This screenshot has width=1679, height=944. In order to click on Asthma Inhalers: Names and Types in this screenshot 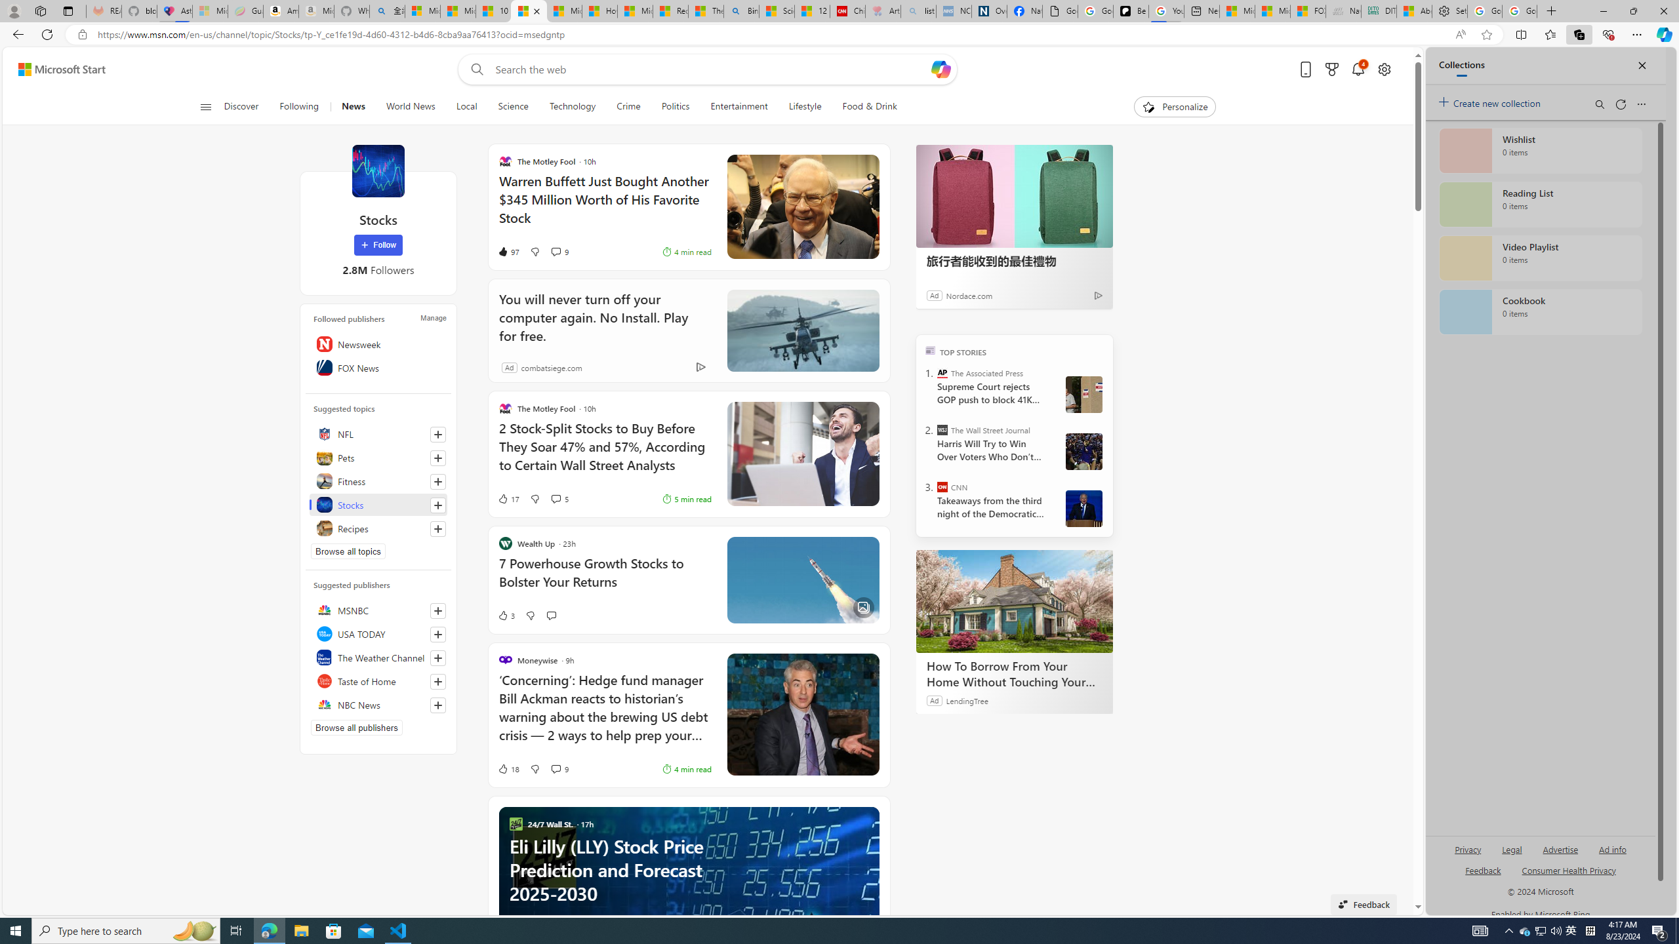, I will do `click(174, 11)`.